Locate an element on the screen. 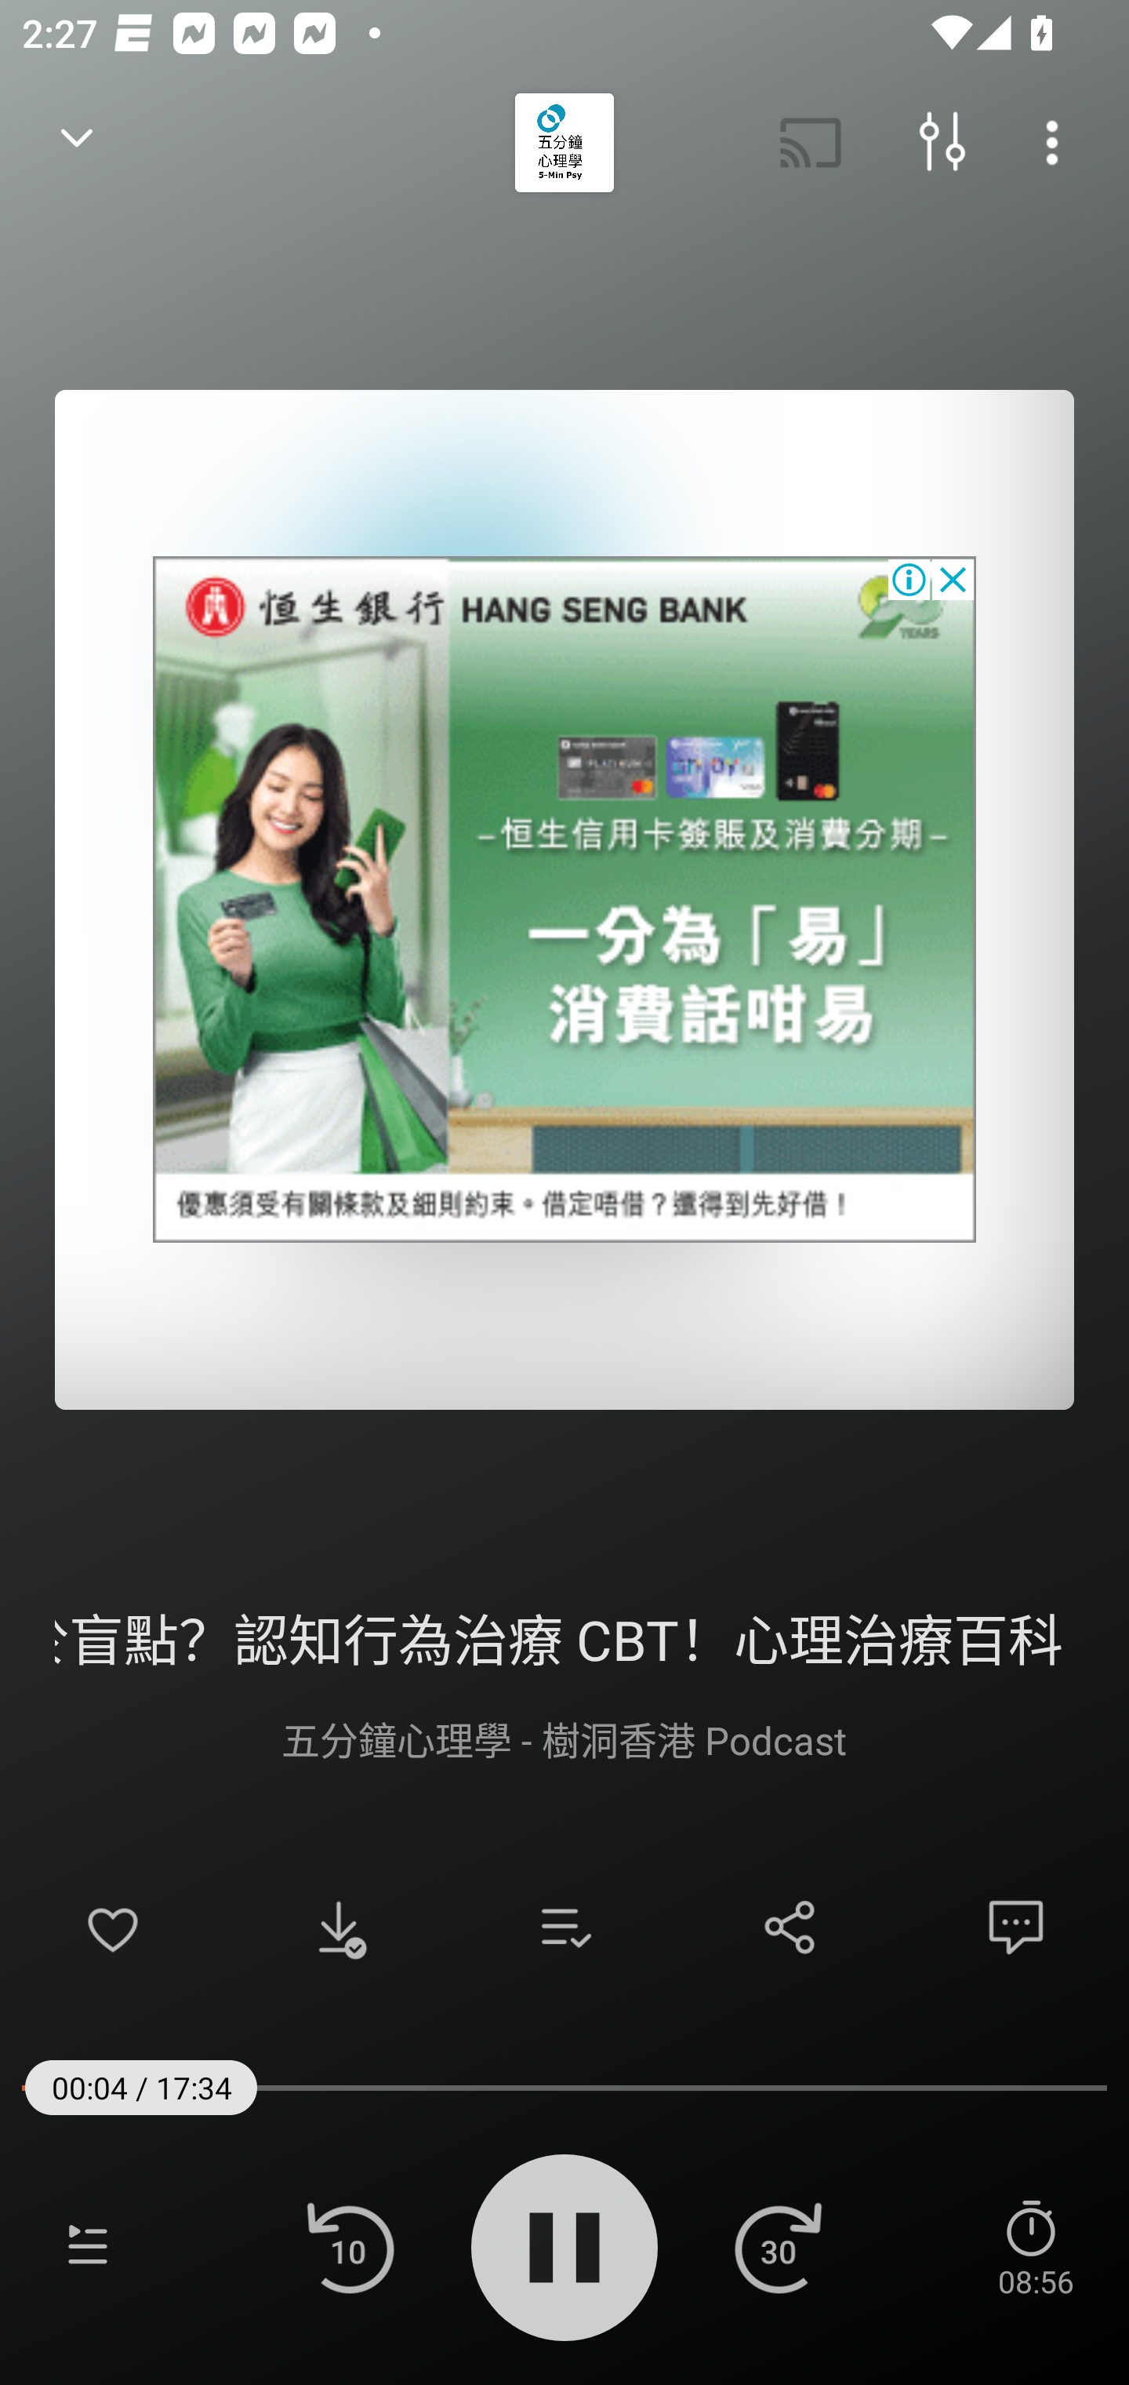 This screenshot has height=2385, width=1129.  Playlist is located at coordinates (88, 2247).